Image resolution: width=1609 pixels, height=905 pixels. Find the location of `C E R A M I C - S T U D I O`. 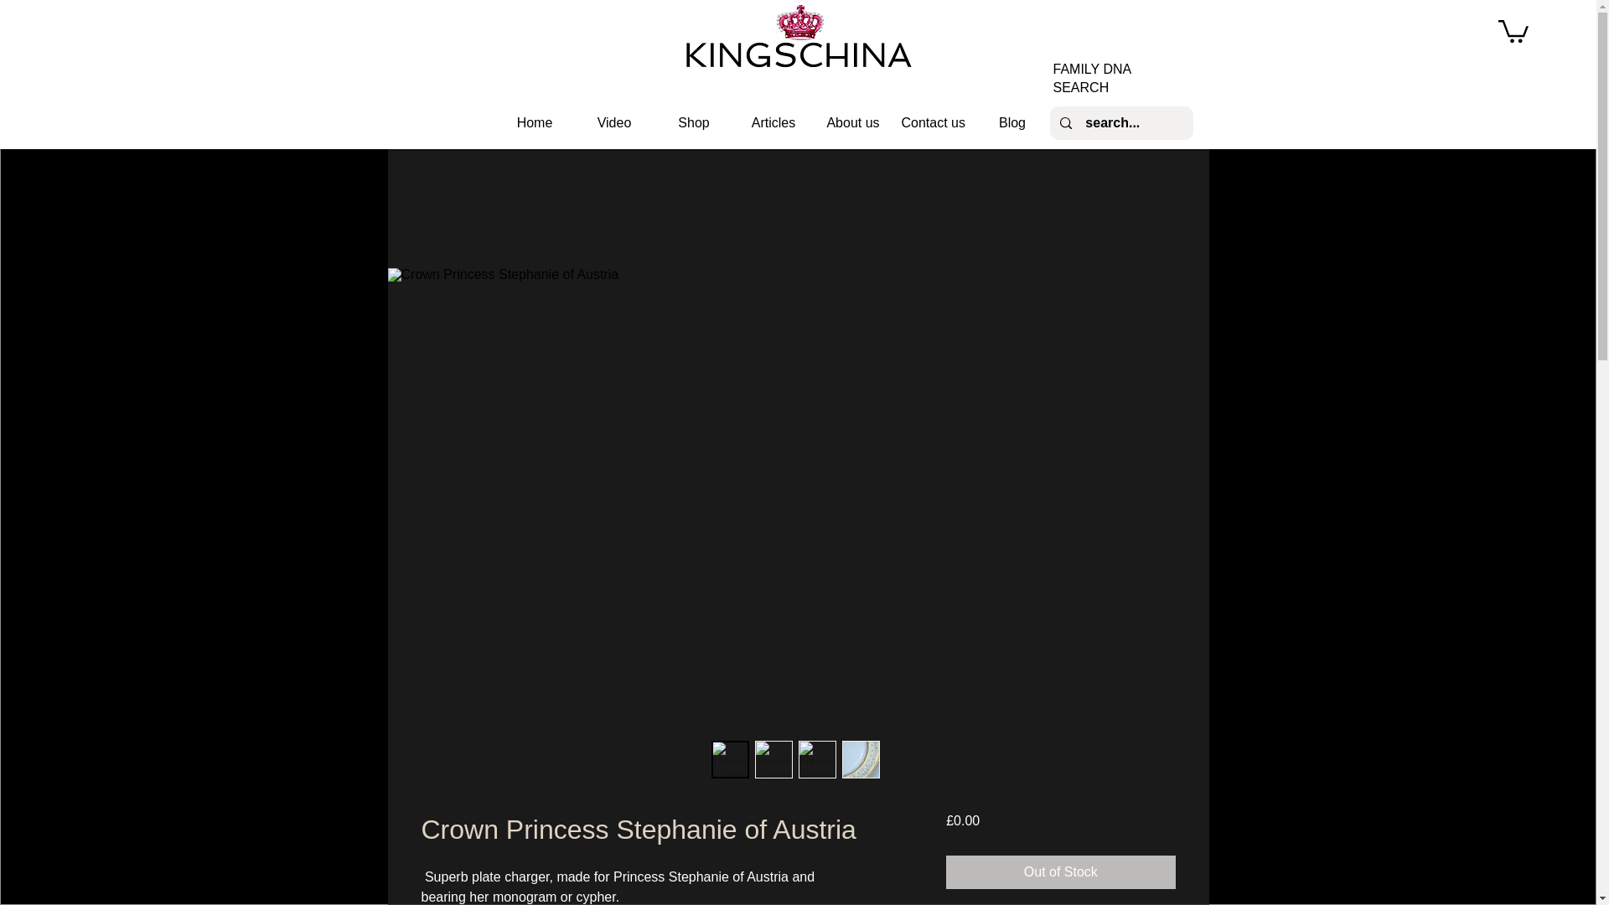

C E R A M I C - S T U D I O is located at coordinates (184, 235).